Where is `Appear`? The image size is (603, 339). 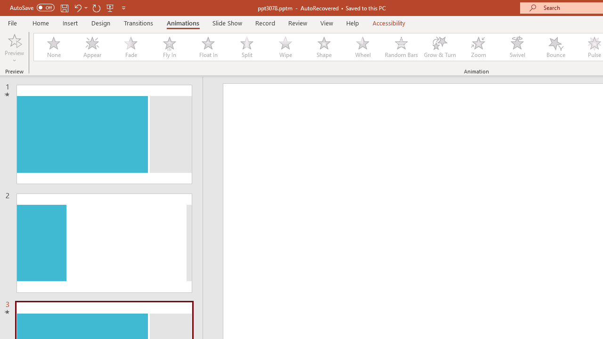 Appear is located at coordinates (92, 47).